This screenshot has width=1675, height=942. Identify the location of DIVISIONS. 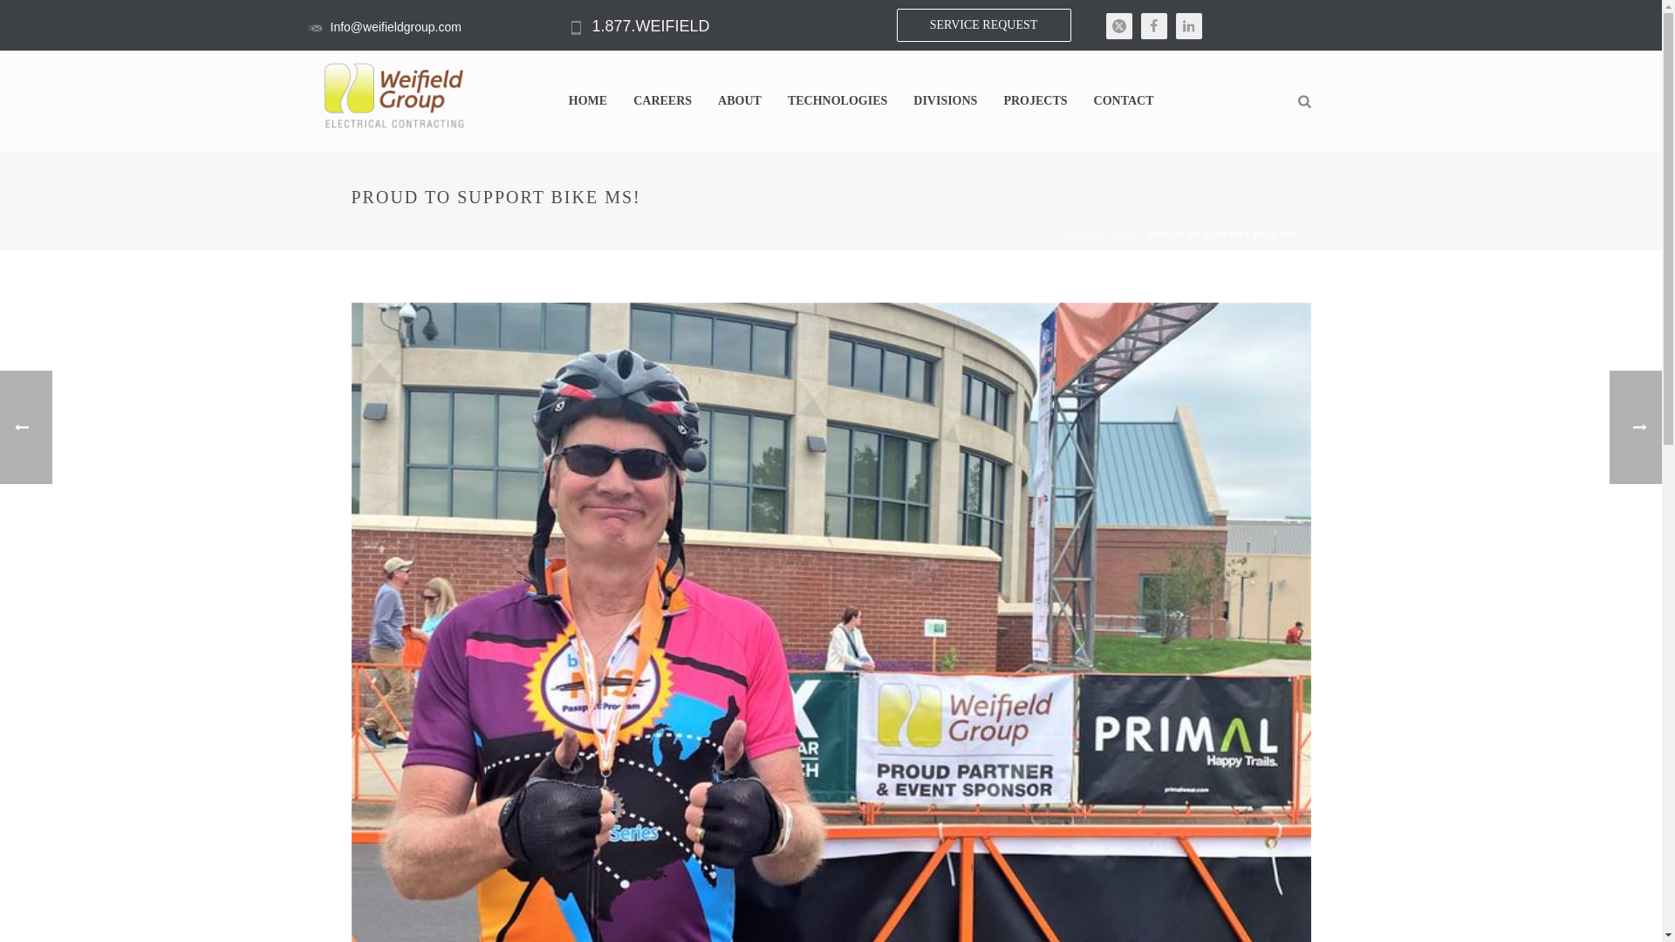
(945, 101).